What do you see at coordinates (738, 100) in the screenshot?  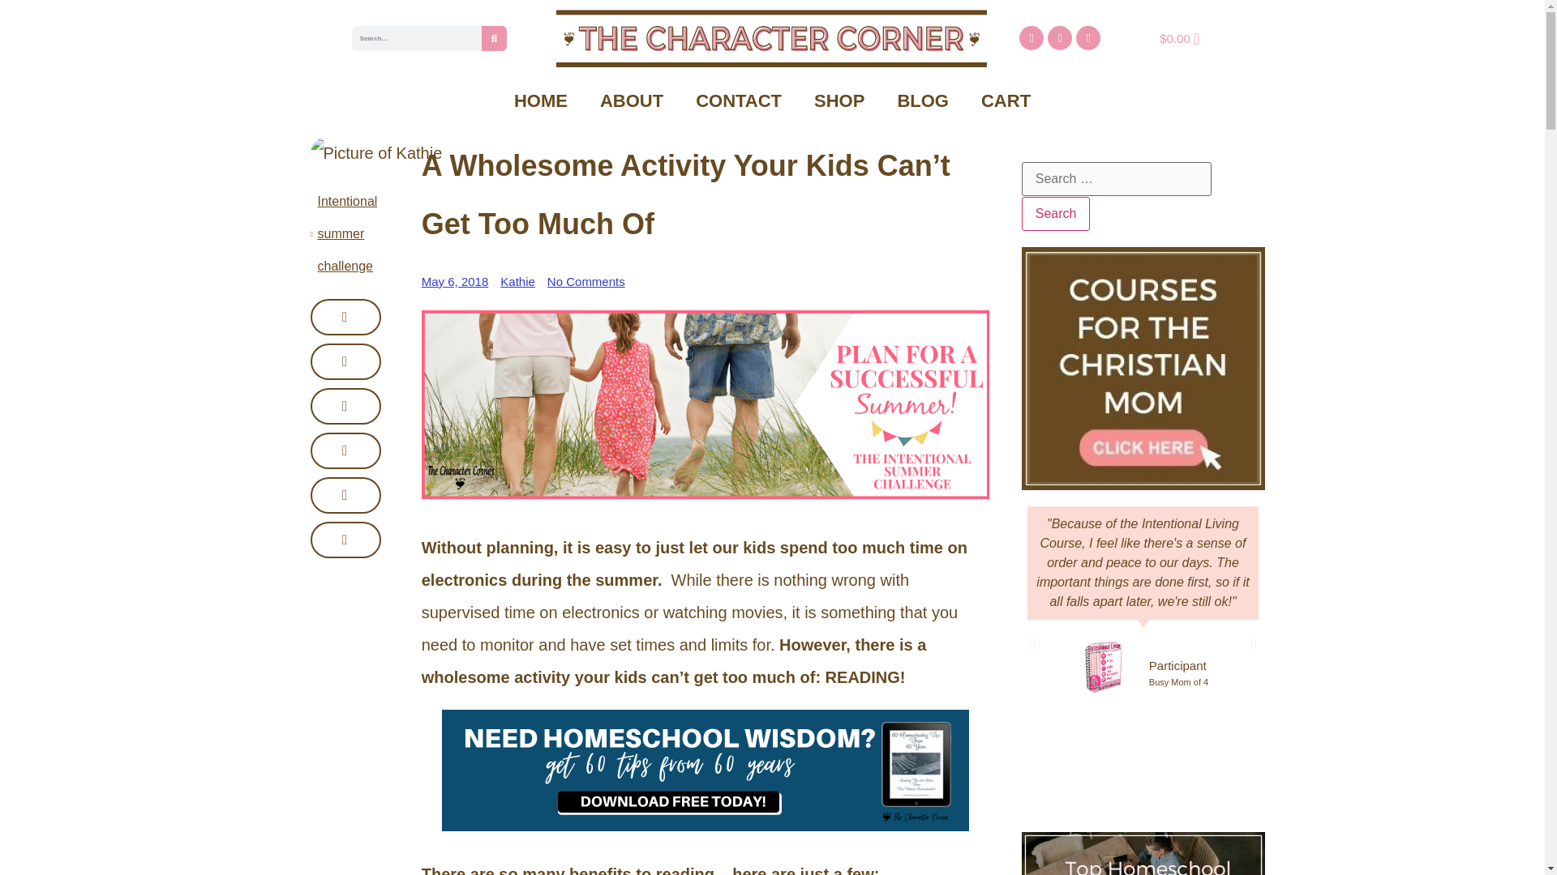 I see `CONTACT` at bounding box center [738, 100].